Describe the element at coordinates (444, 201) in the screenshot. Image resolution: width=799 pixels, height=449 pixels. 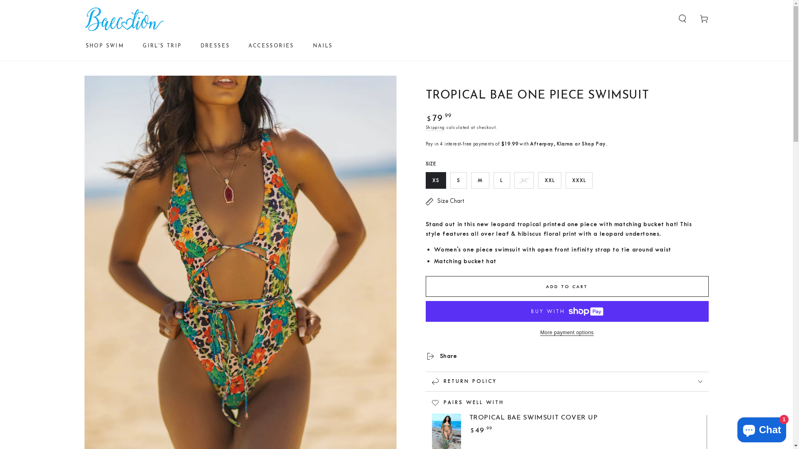
I see `Size Chart` at that location.